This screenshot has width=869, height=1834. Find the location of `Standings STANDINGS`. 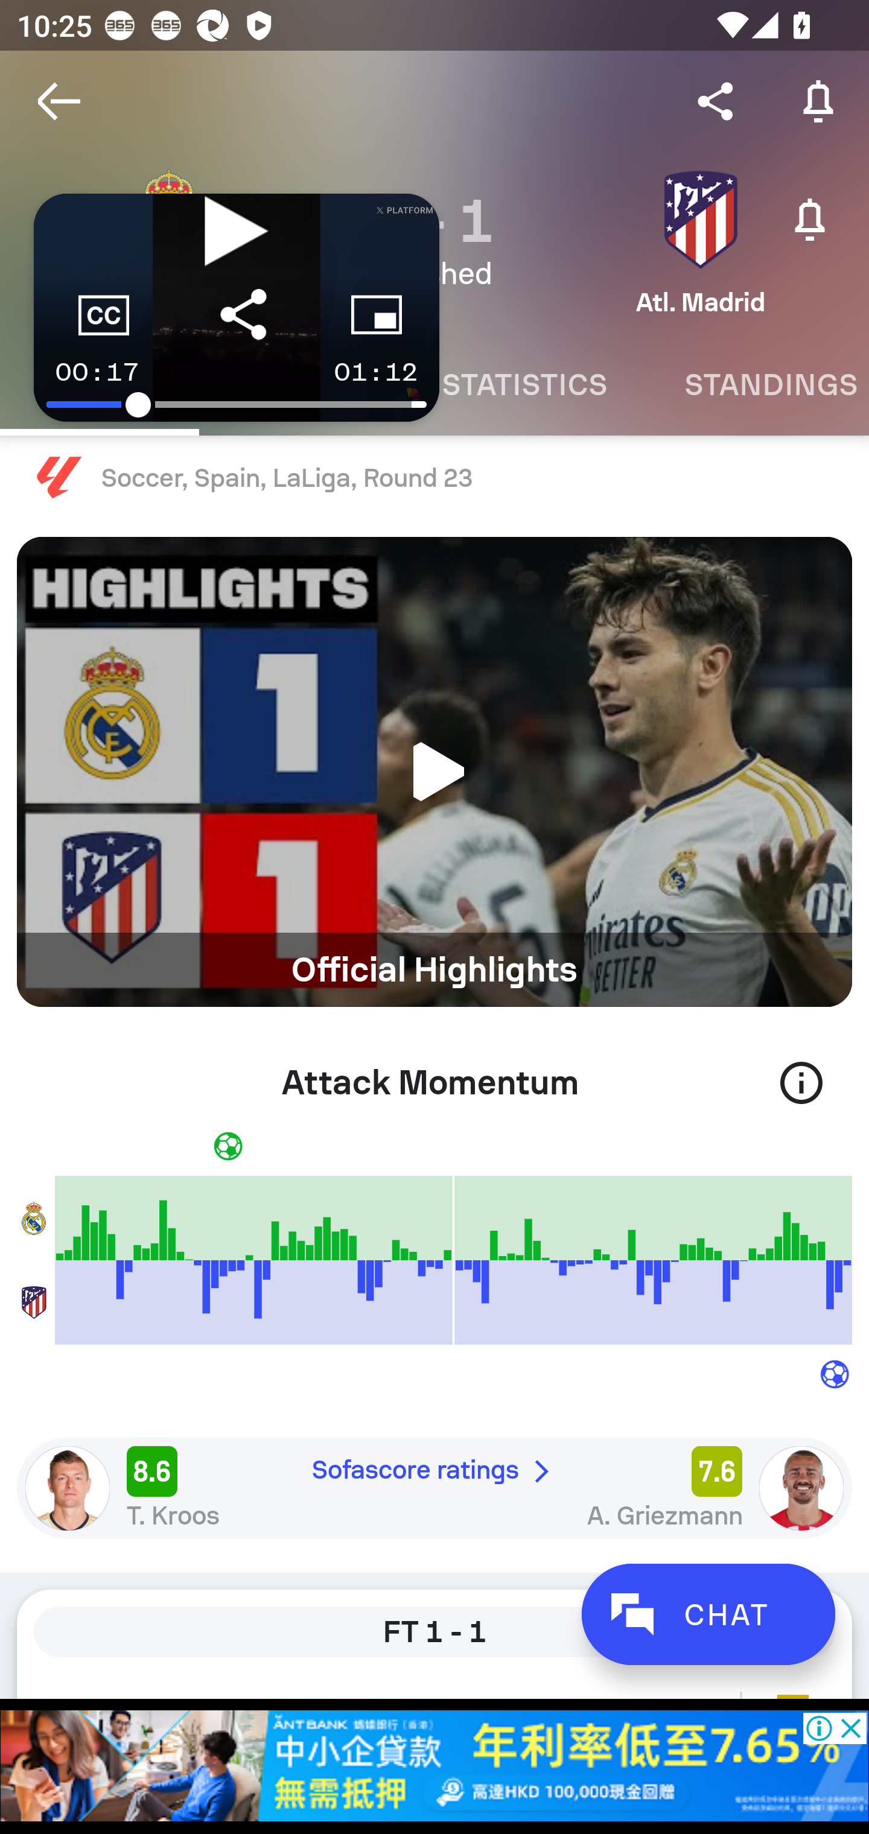

Standings STANDINGS is located at coordinates (757, 385).